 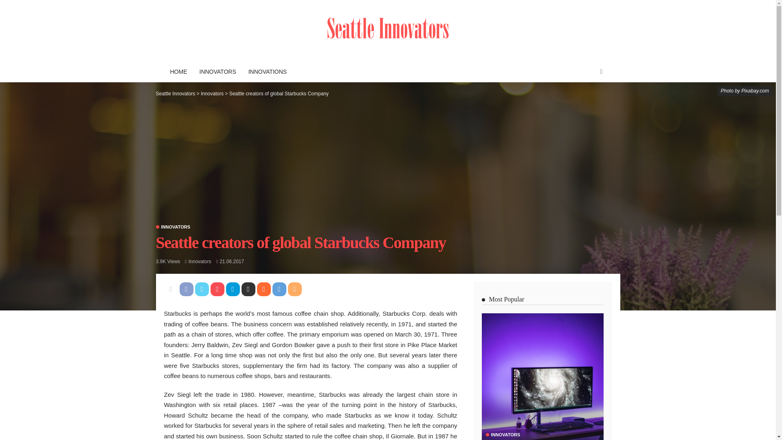 What do you see at coordinates (387, 30) in the screenshot?
I see `Seattle Innovators` at bounding box center [387, 30].